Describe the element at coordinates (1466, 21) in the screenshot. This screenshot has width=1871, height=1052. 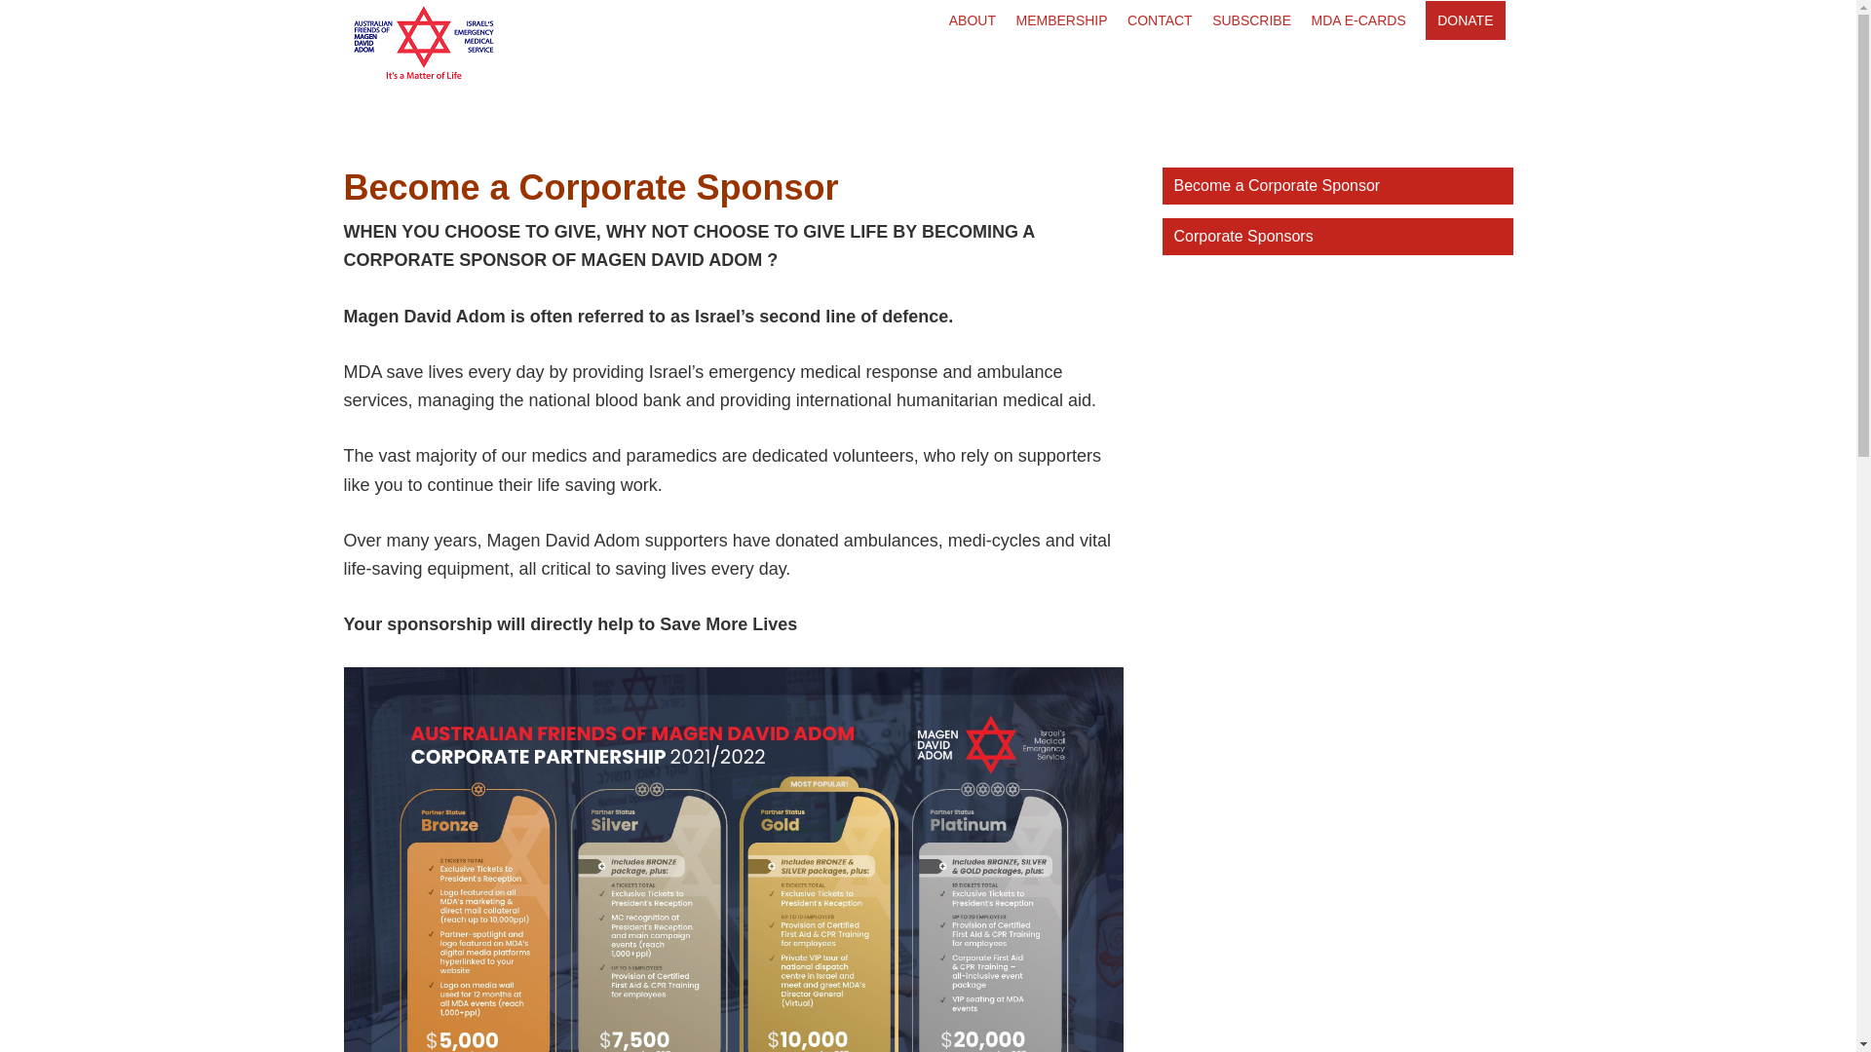
I see `DONATE` at that location.